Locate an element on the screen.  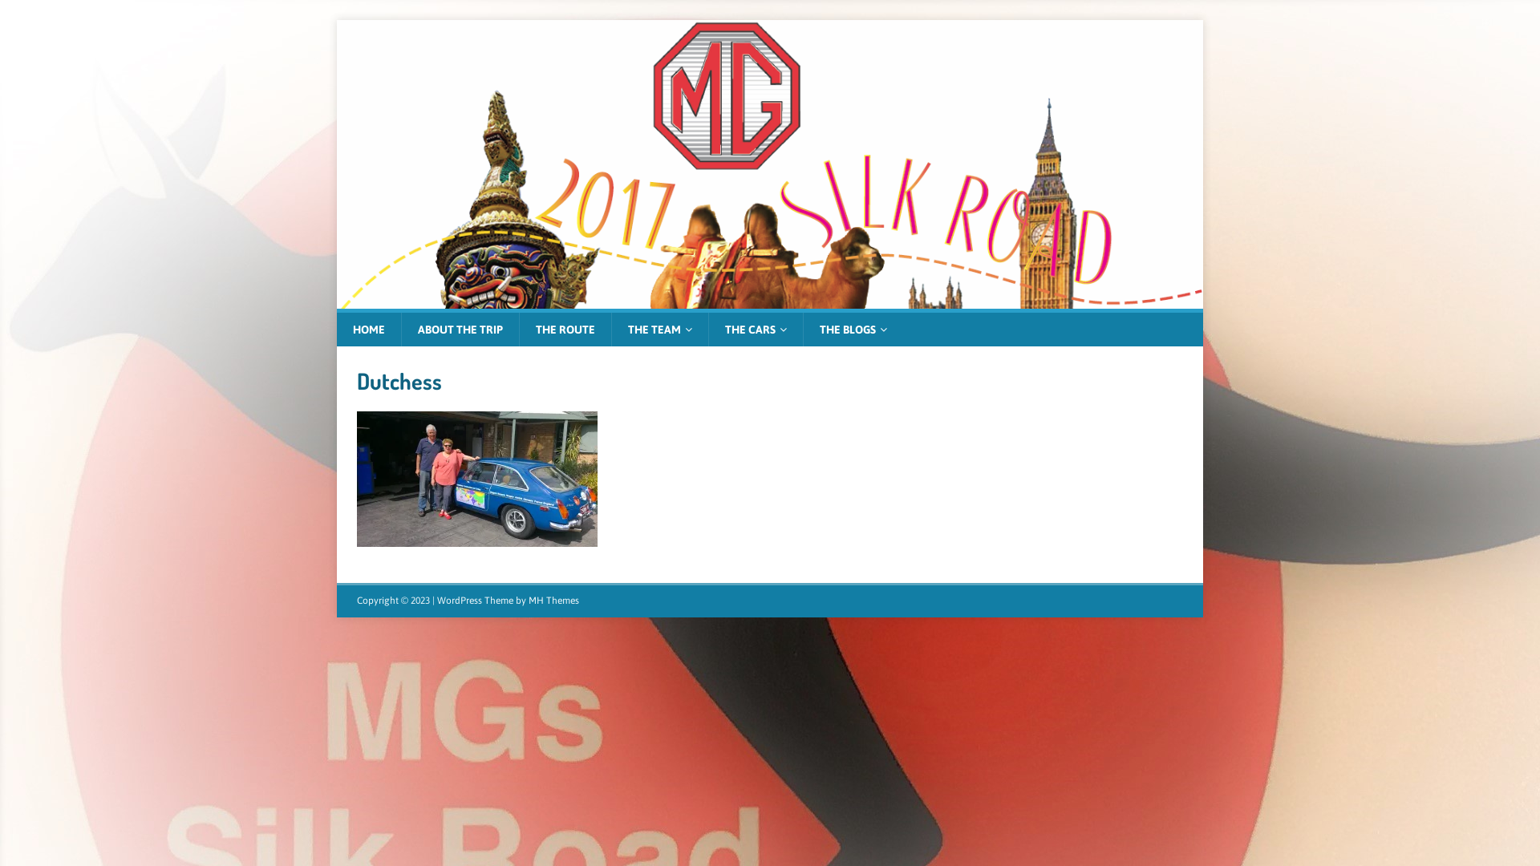
HOME is located at coordinates (369, 330).